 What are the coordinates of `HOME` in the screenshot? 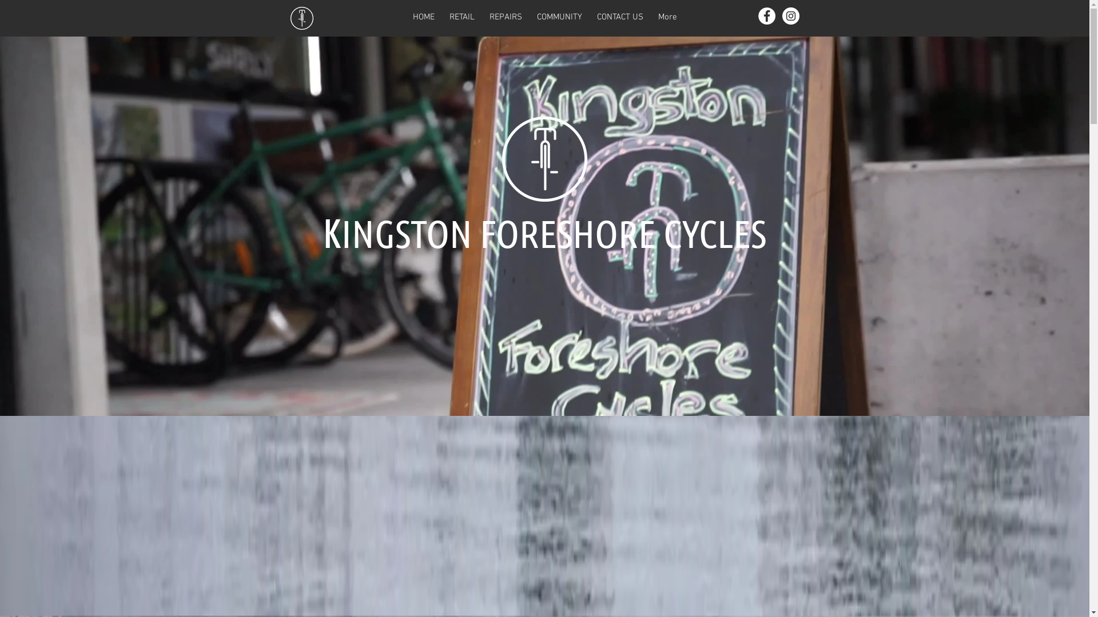 It's located at (423, 18).